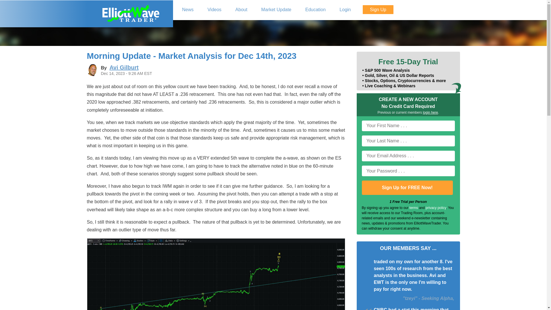 This screenshot has height=310, width=551. What do you see at coordinates (345, 10) in the screenshot?
I see `Login` at bounding box center [345, 10].